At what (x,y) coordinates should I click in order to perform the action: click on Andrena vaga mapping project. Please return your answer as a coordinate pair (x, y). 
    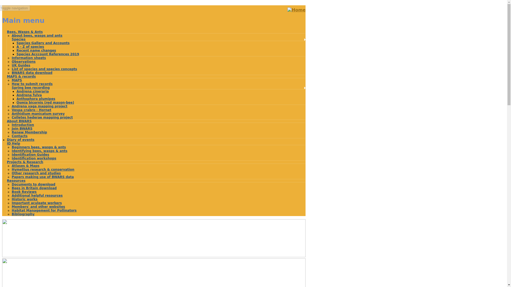
    Looking at the image, I should click on (39, 106).